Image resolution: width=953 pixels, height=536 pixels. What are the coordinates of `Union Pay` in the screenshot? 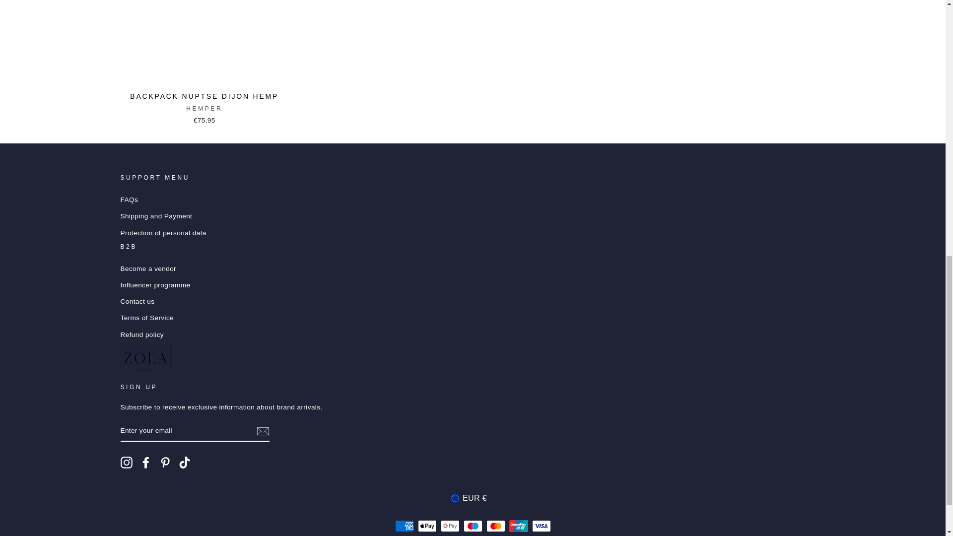 It's located at (518, 526).